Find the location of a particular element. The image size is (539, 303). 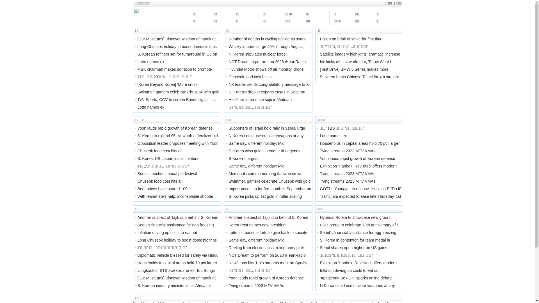

Lotte increases efforts to give back to society is located at coordinates (268, 233).